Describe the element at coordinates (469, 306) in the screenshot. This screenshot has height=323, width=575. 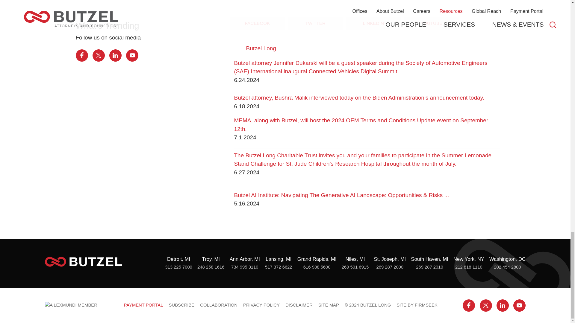
I see `Facebook` at that location.